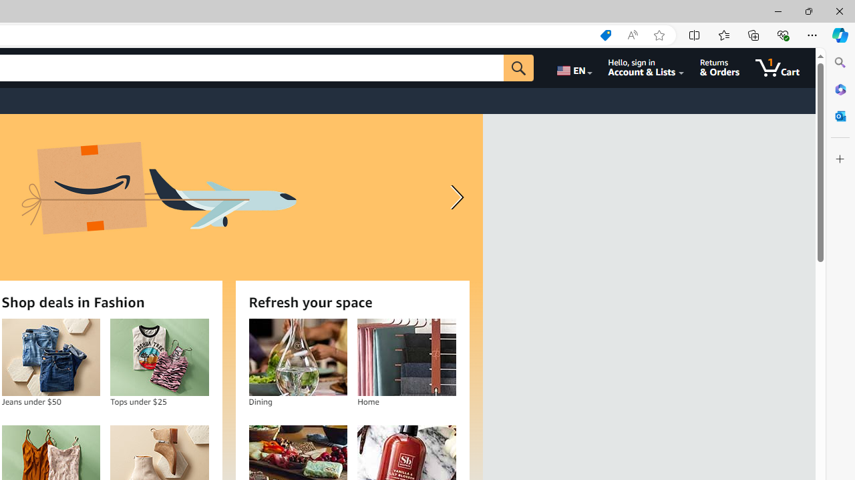 The height and width of the screenshot is (480, 855). What do you see at coordinates (454, 197) in the screenshot?
I see `Next slide` at bounding box center [454, 197].